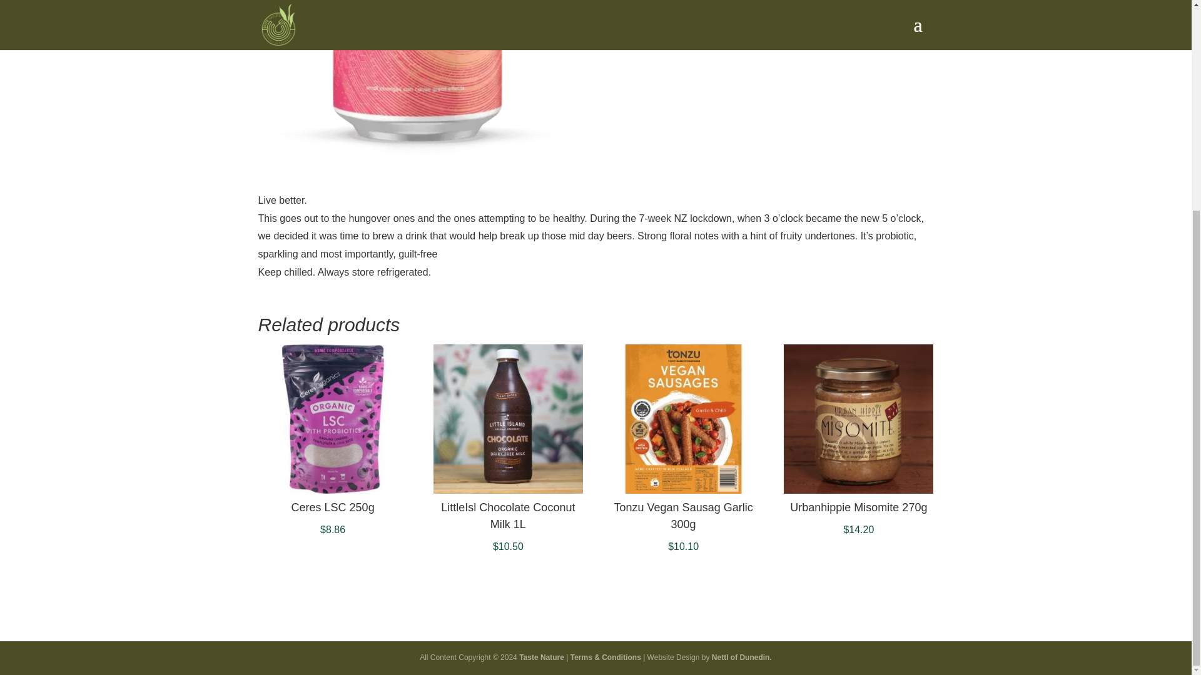 This screenshot has height=675, width=1201. Describe the element at coordinates (542, 657) in the screenshot. I see `Taste Nature` at that location.